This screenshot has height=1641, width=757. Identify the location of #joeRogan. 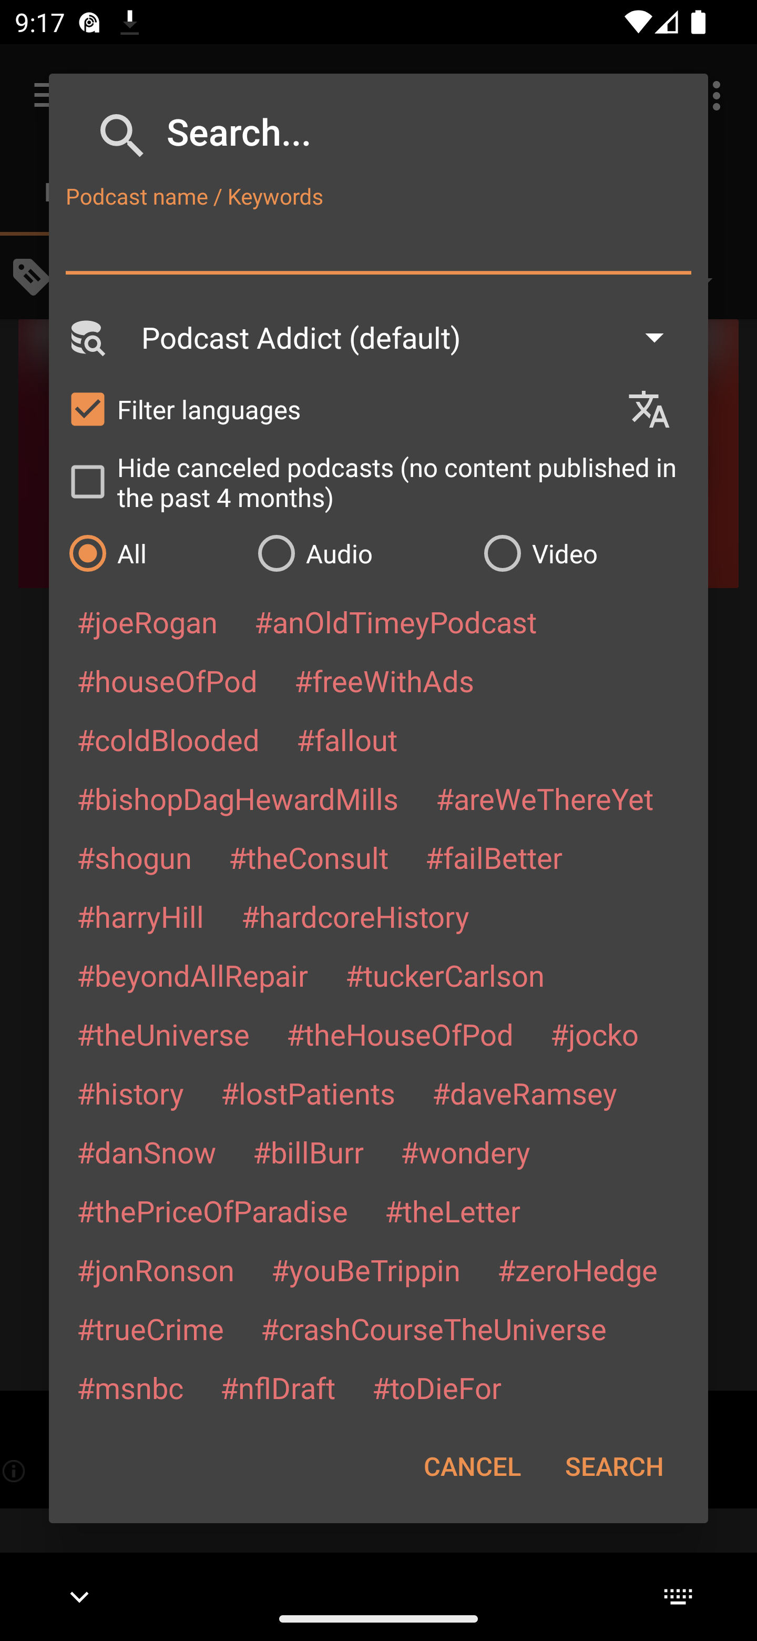
(147, 622).